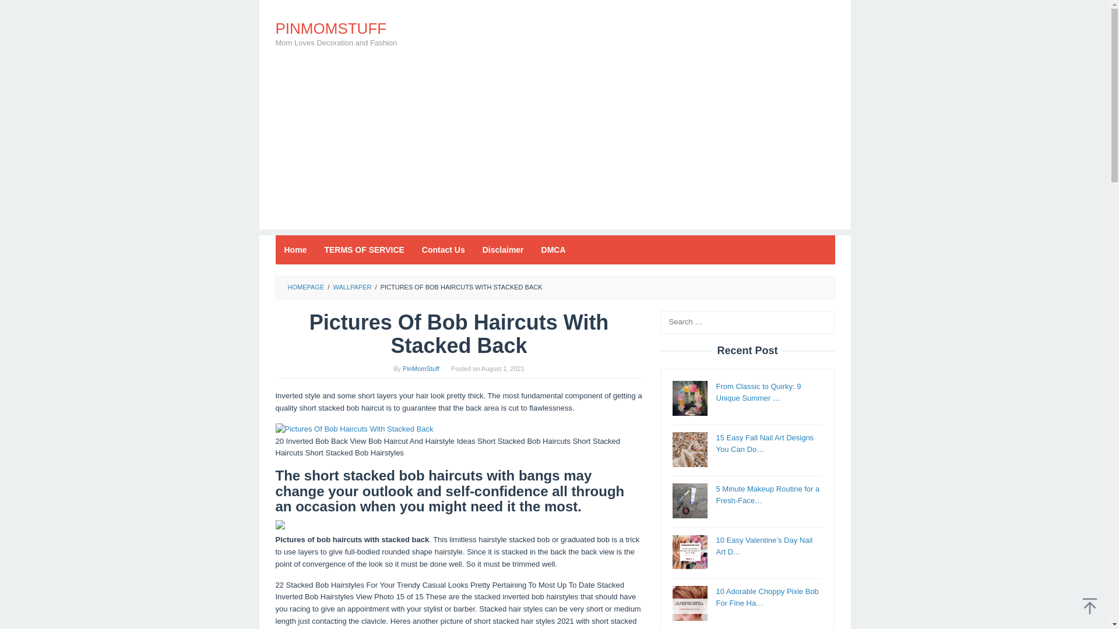 This screenshot has width=1119, height=629. I want to click on HOMEPAGE, so click(305, 287).